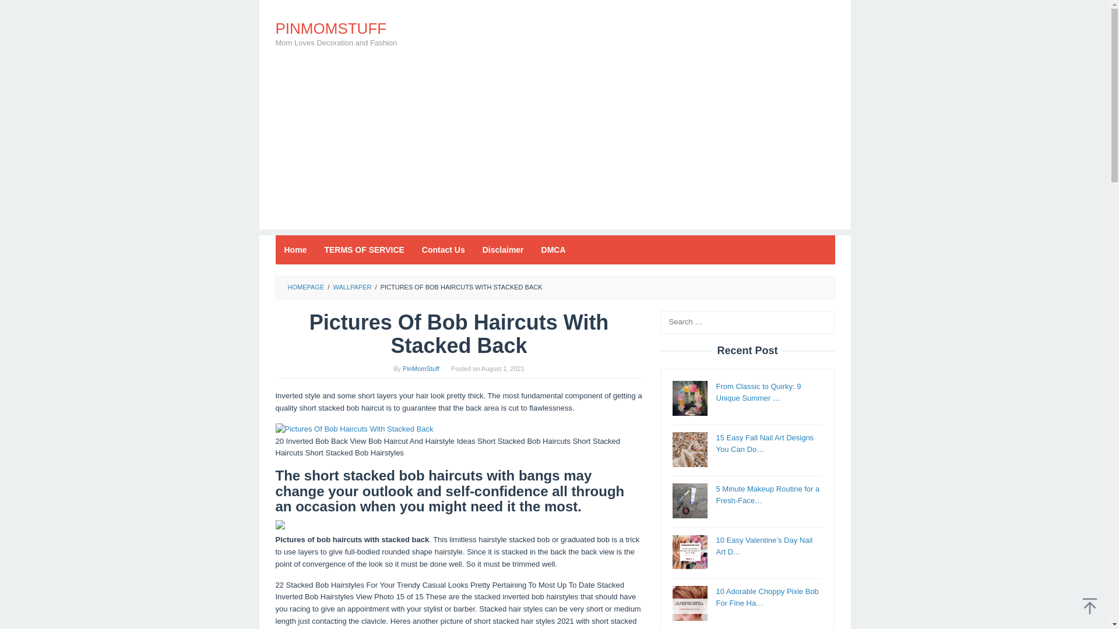 This screenshot has width=1119, height=629. I want to click on HOMEPAGE, so click(305, 287).